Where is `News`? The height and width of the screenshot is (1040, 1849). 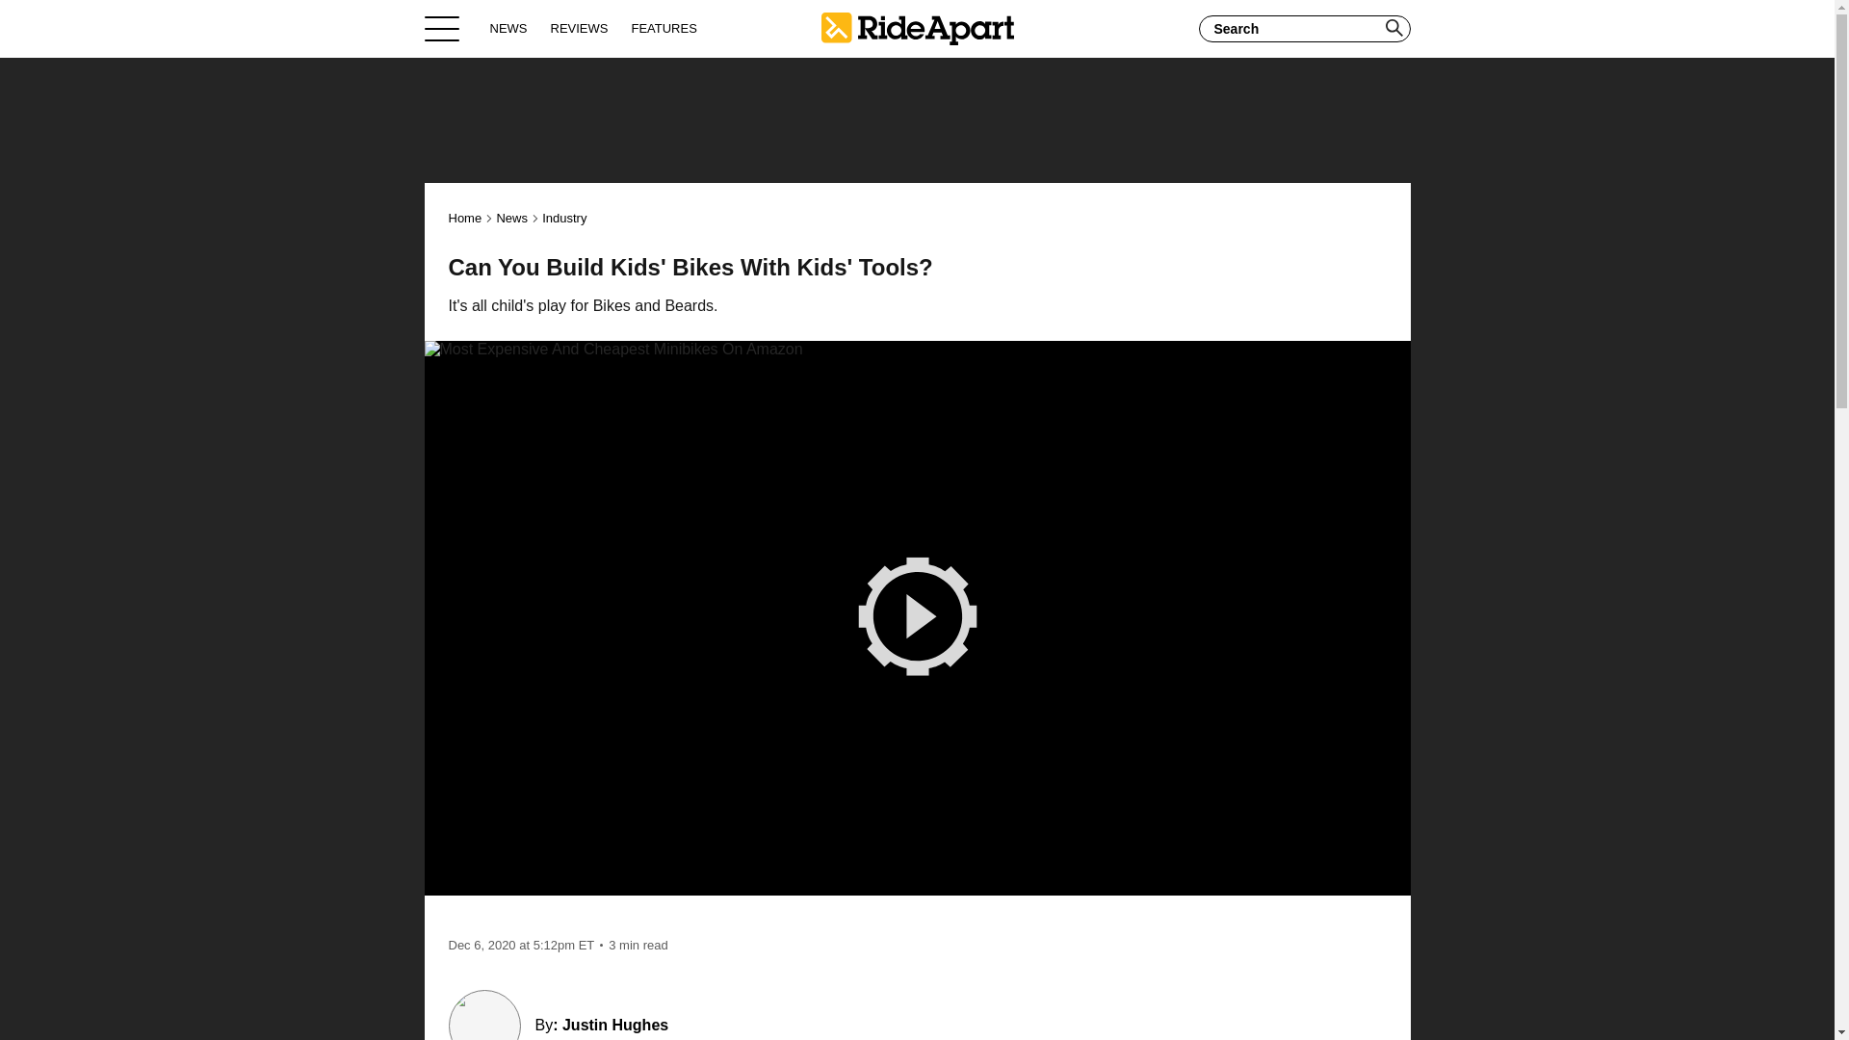
News is located at coordinates (510, 218).